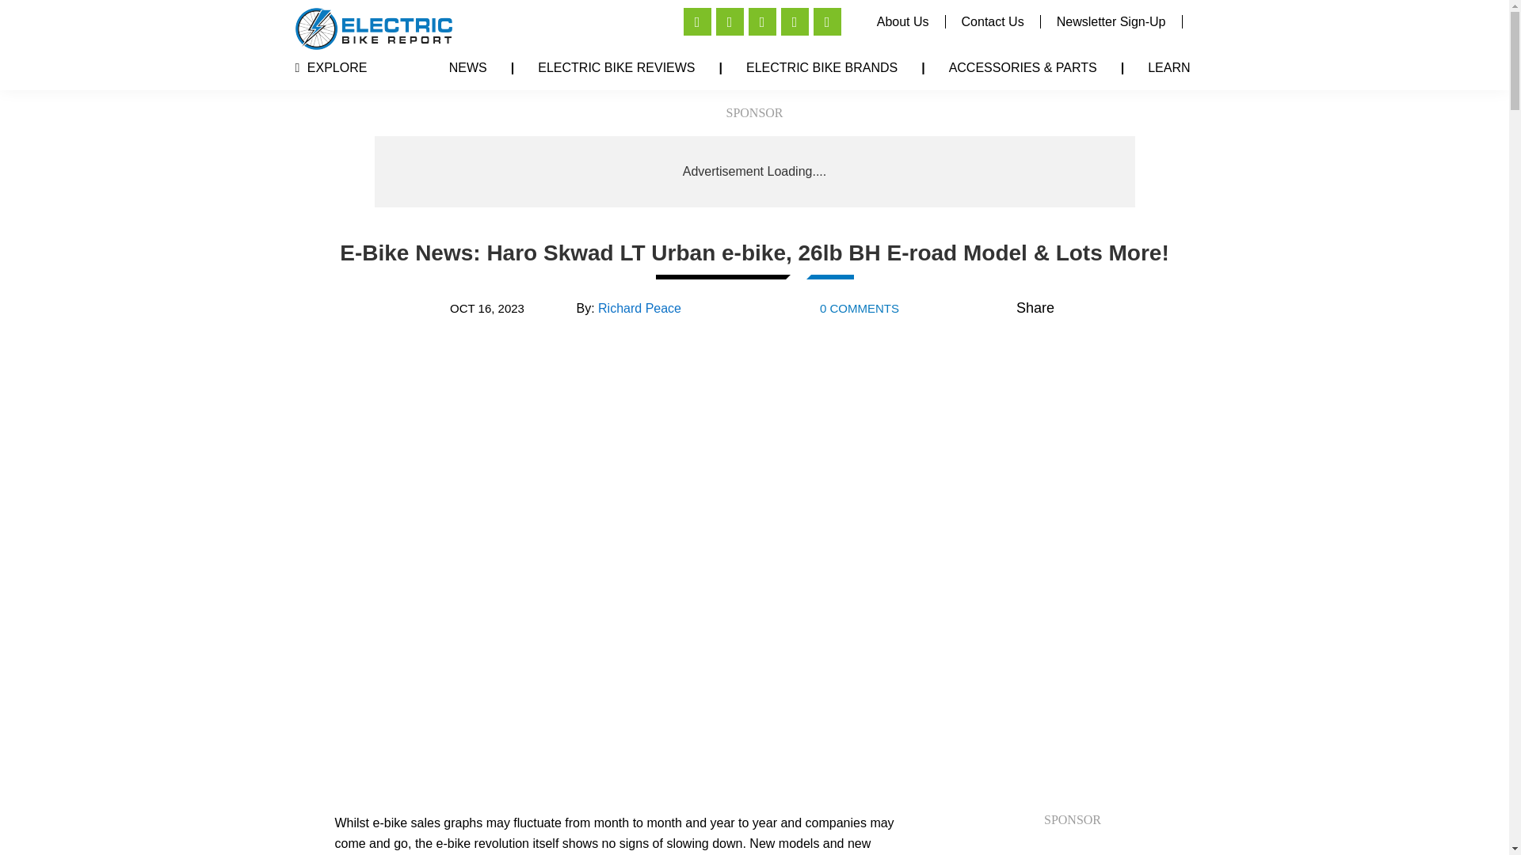  What do you see at coordinates (993, 21) in the screenshot?
I see `Contact Us` at bounding box center [993, 21].